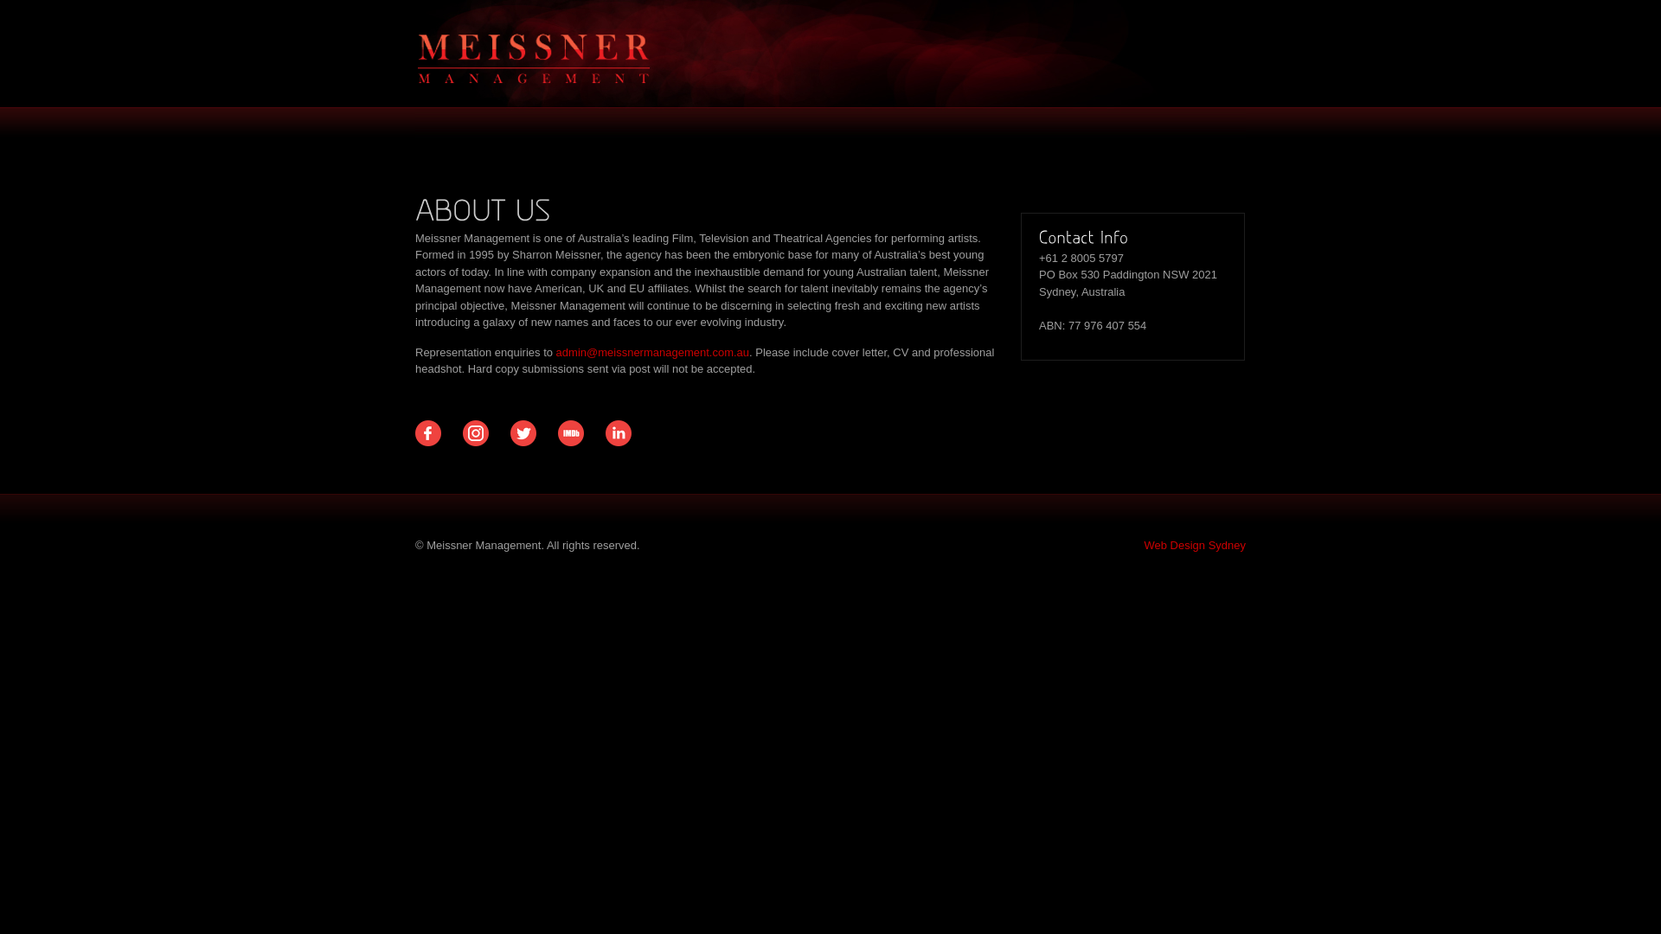  I want to click on Web Design Sydney, so click(1195, 545).